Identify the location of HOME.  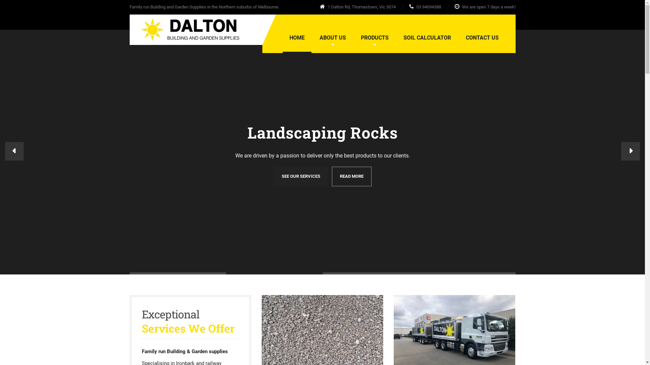
(297, 38).